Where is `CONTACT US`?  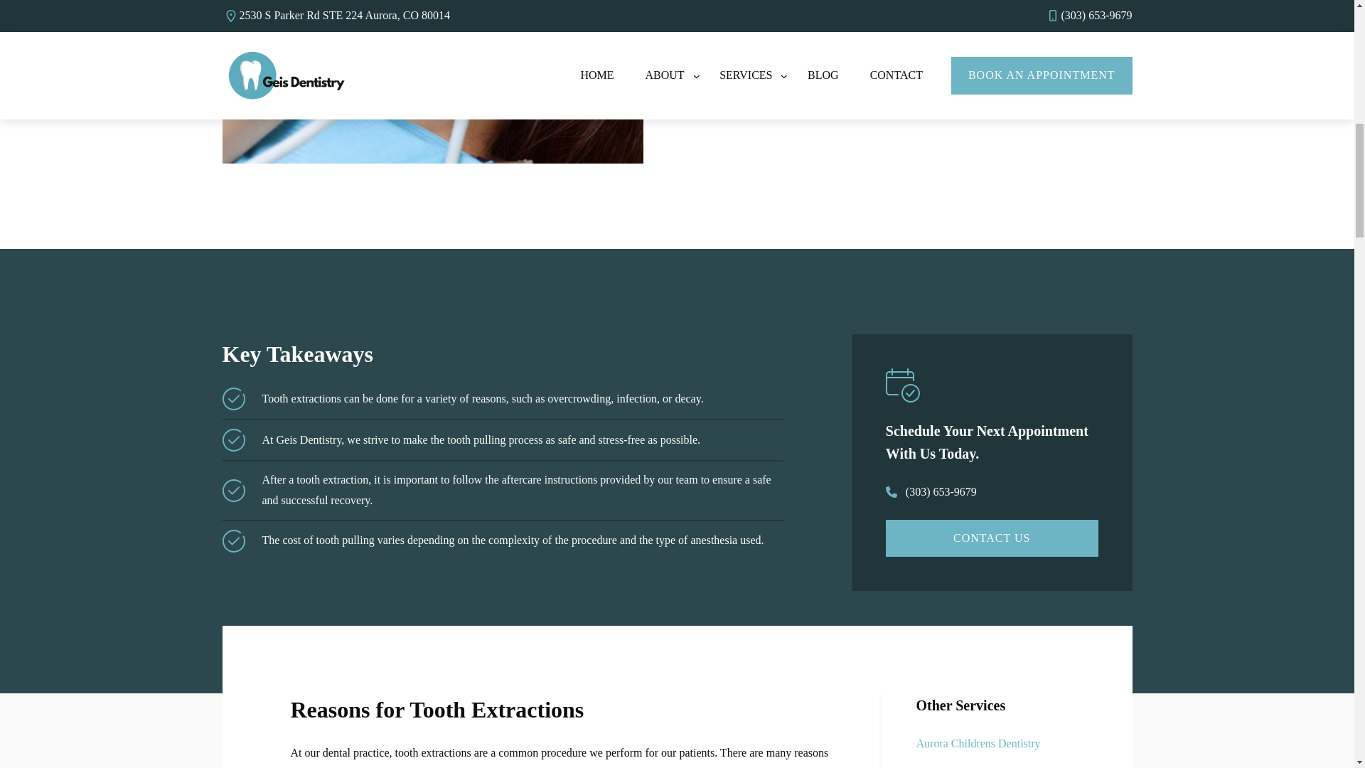 CONTACT US is located at coordinates (992, 539).